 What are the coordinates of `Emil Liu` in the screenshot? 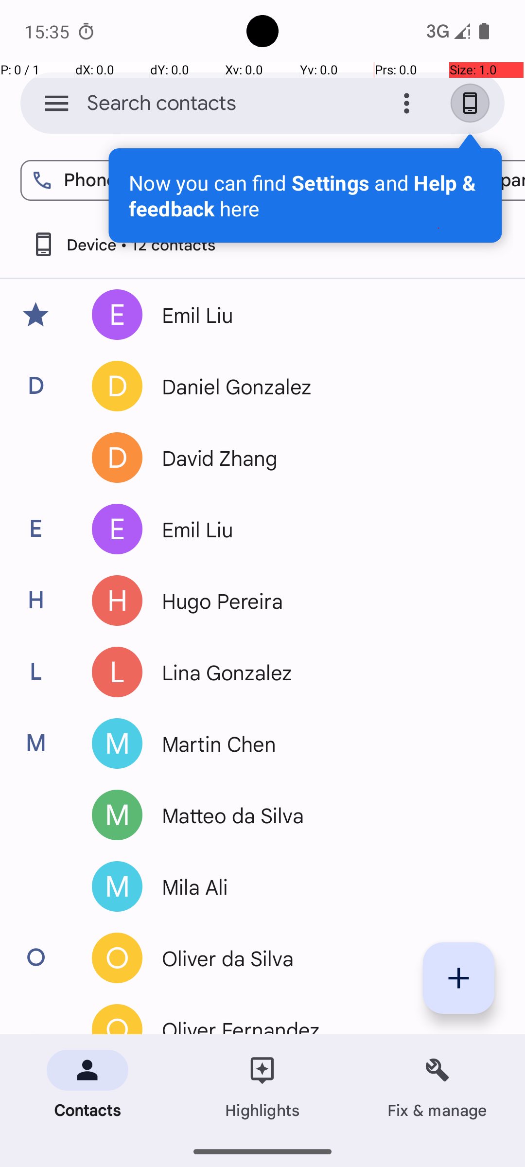 It's located at (323, 315).